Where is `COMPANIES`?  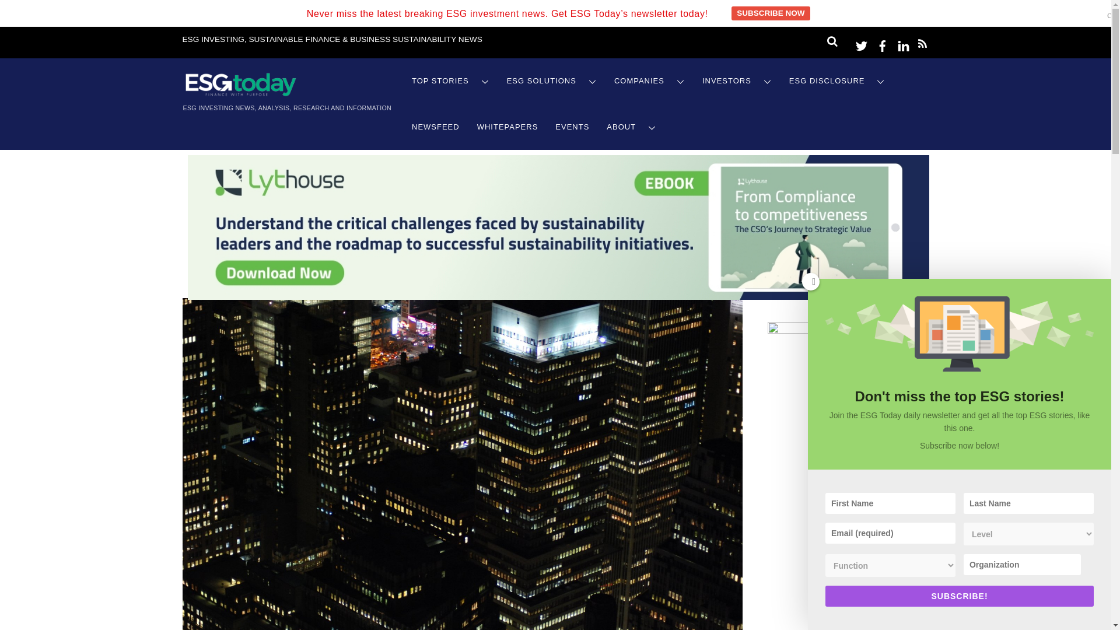
COMPANIES is located at coordinates (649, 82).